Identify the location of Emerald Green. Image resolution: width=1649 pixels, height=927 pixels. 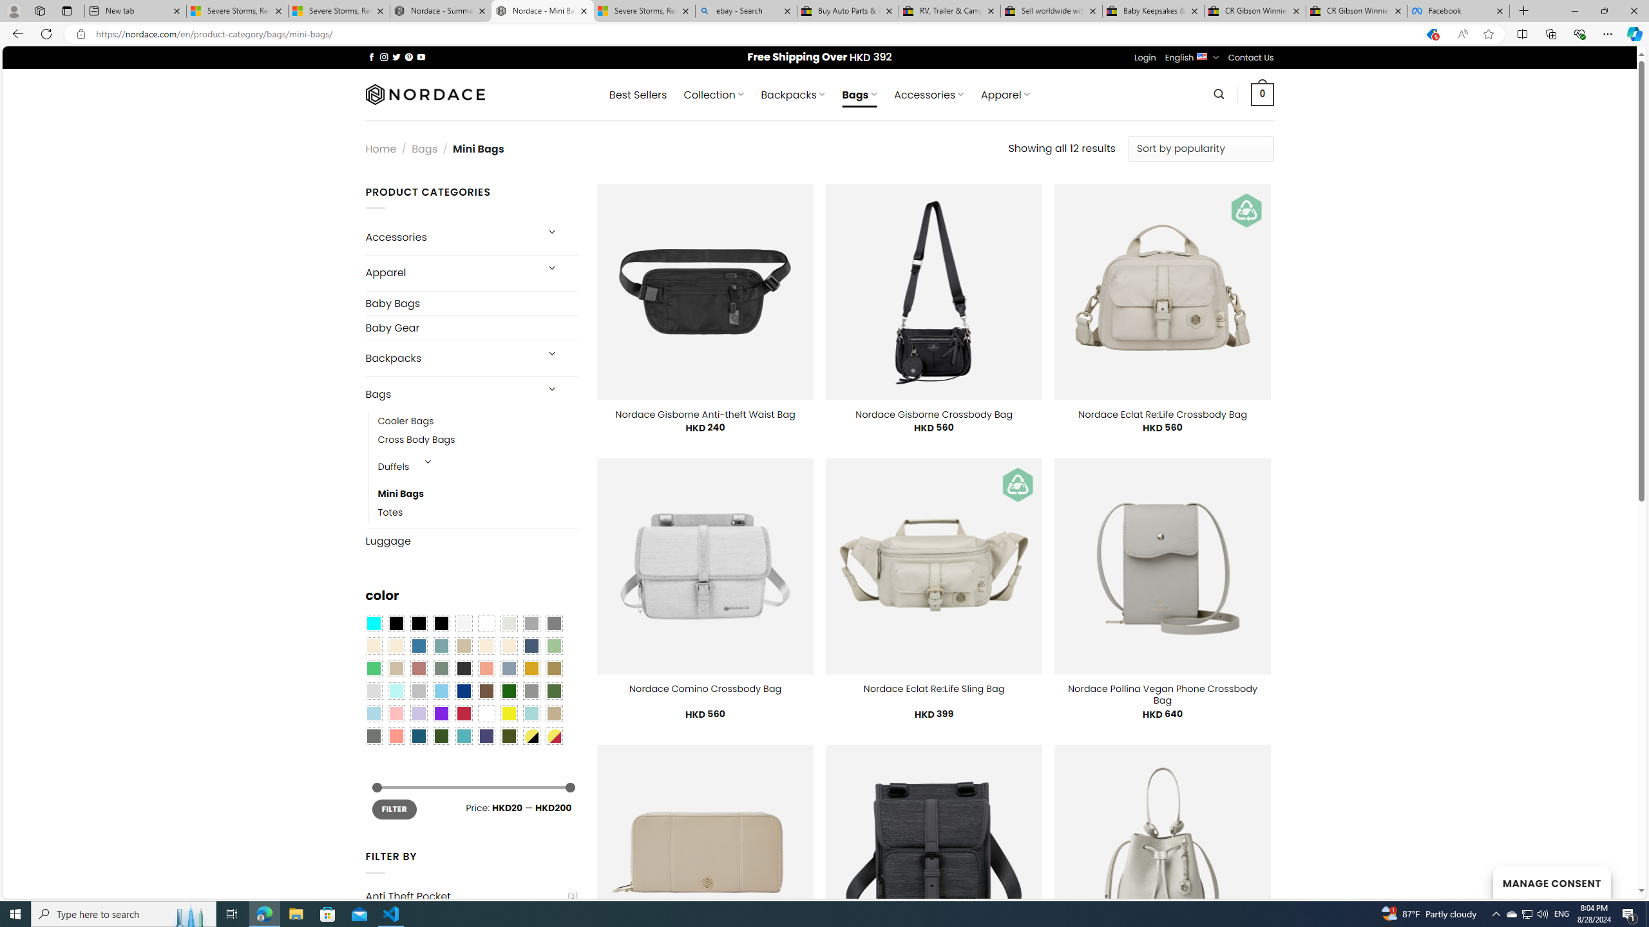
(373, 668).